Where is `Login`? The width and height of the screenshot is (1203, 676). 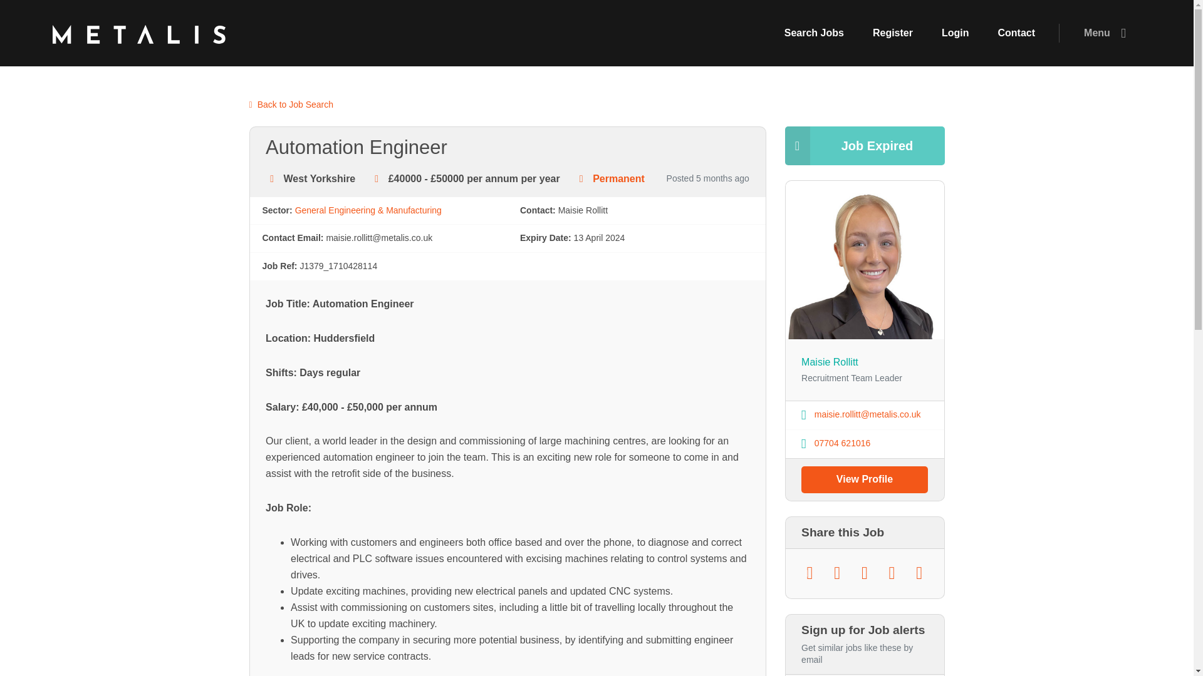
Login is located at coordinates (956, 33).